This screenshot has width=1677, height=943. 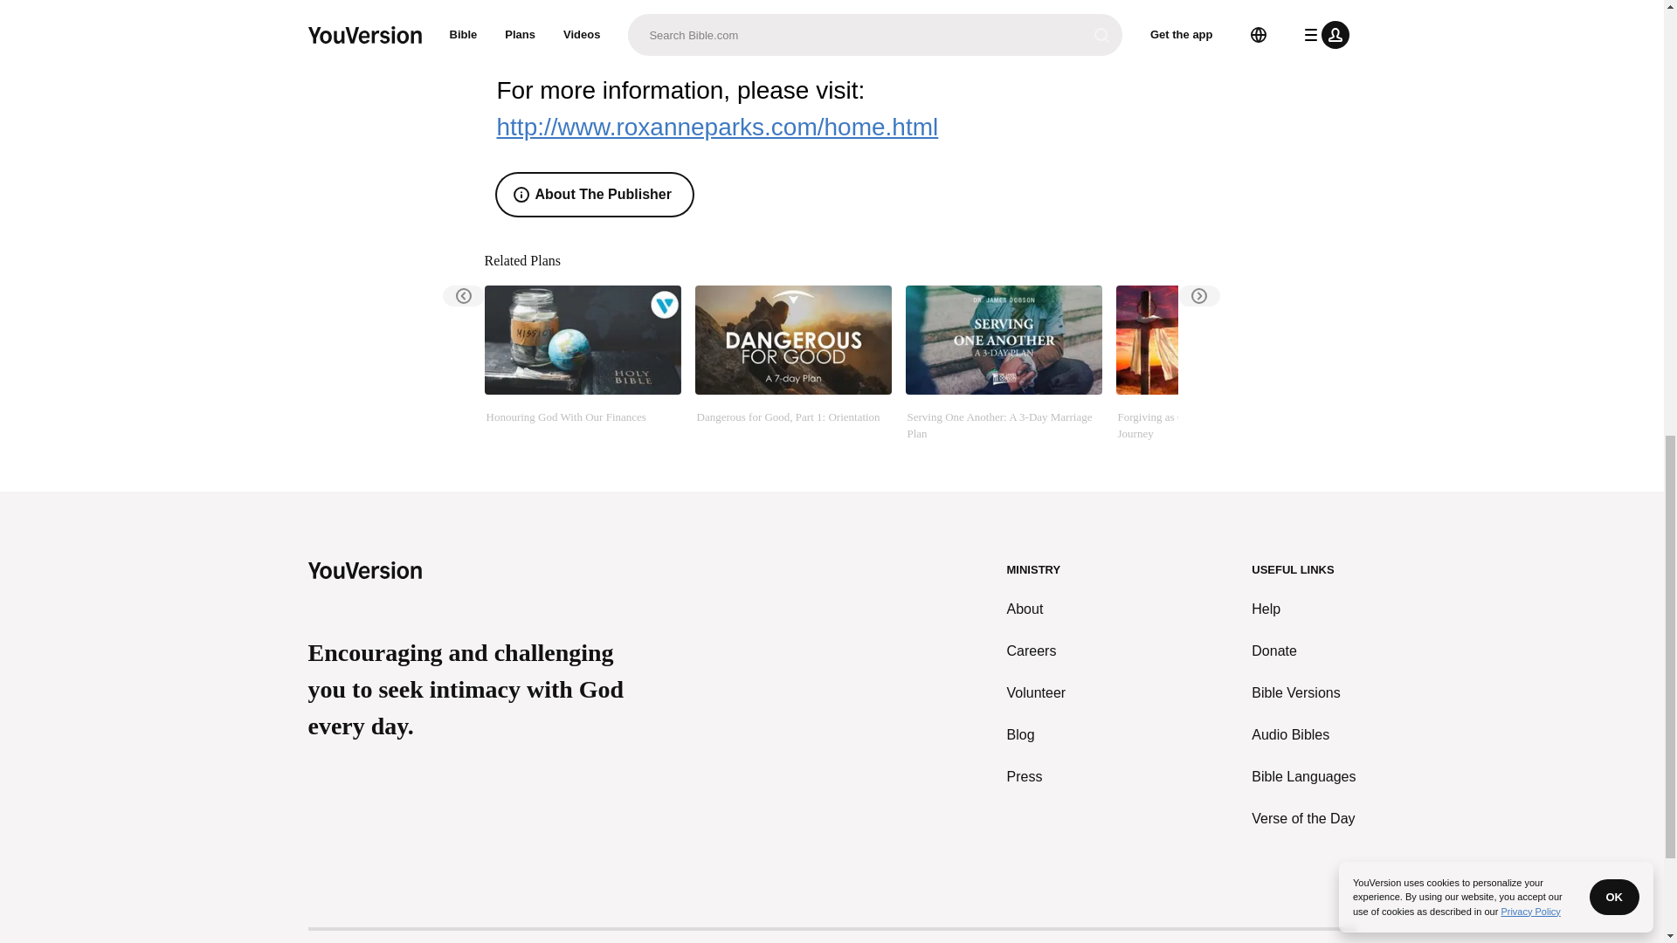 I want to click on Press, so click(x=1037, y=777).